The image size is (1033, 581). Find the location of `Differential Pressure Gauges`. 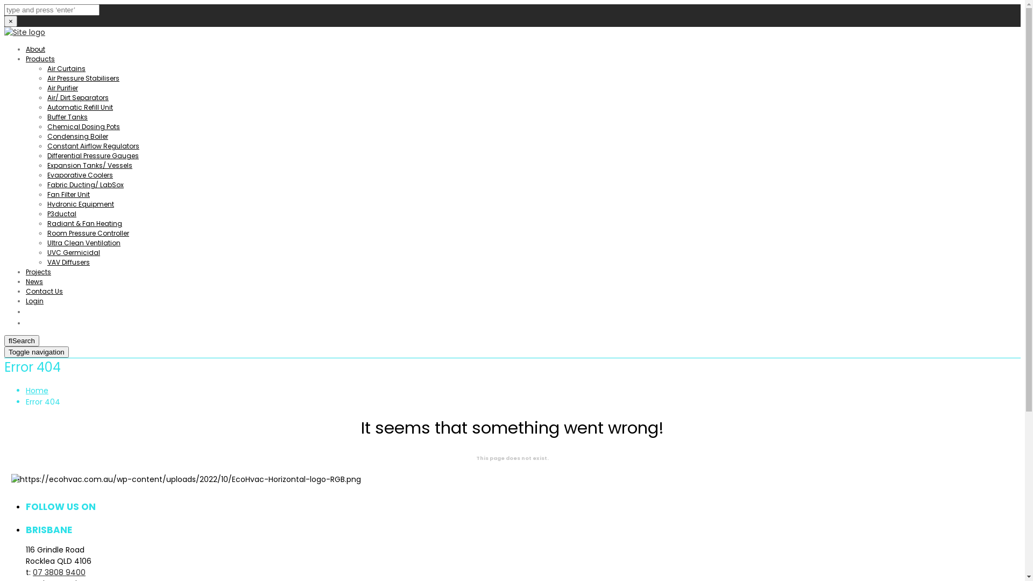

Differential Pressure Gauges is located at coordinates (93, 156).